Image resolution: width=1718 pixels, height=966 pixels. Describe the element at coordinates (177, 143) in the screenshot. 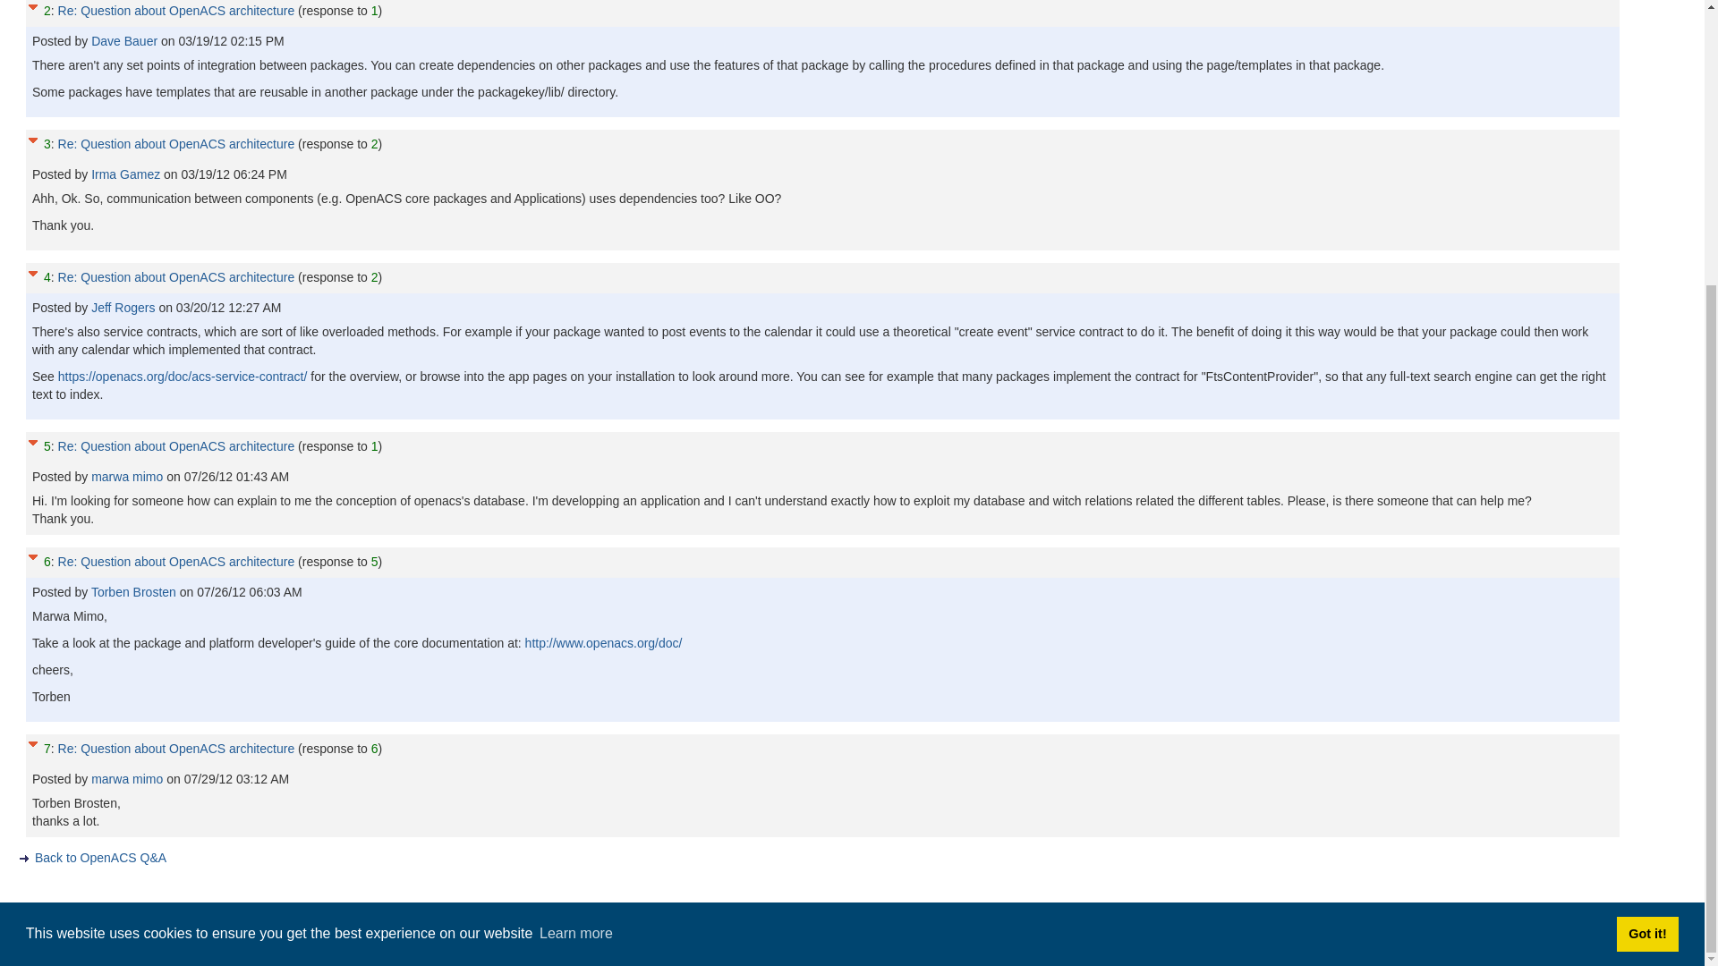

I see `Re: Question about OpenACS architecture` at that location.